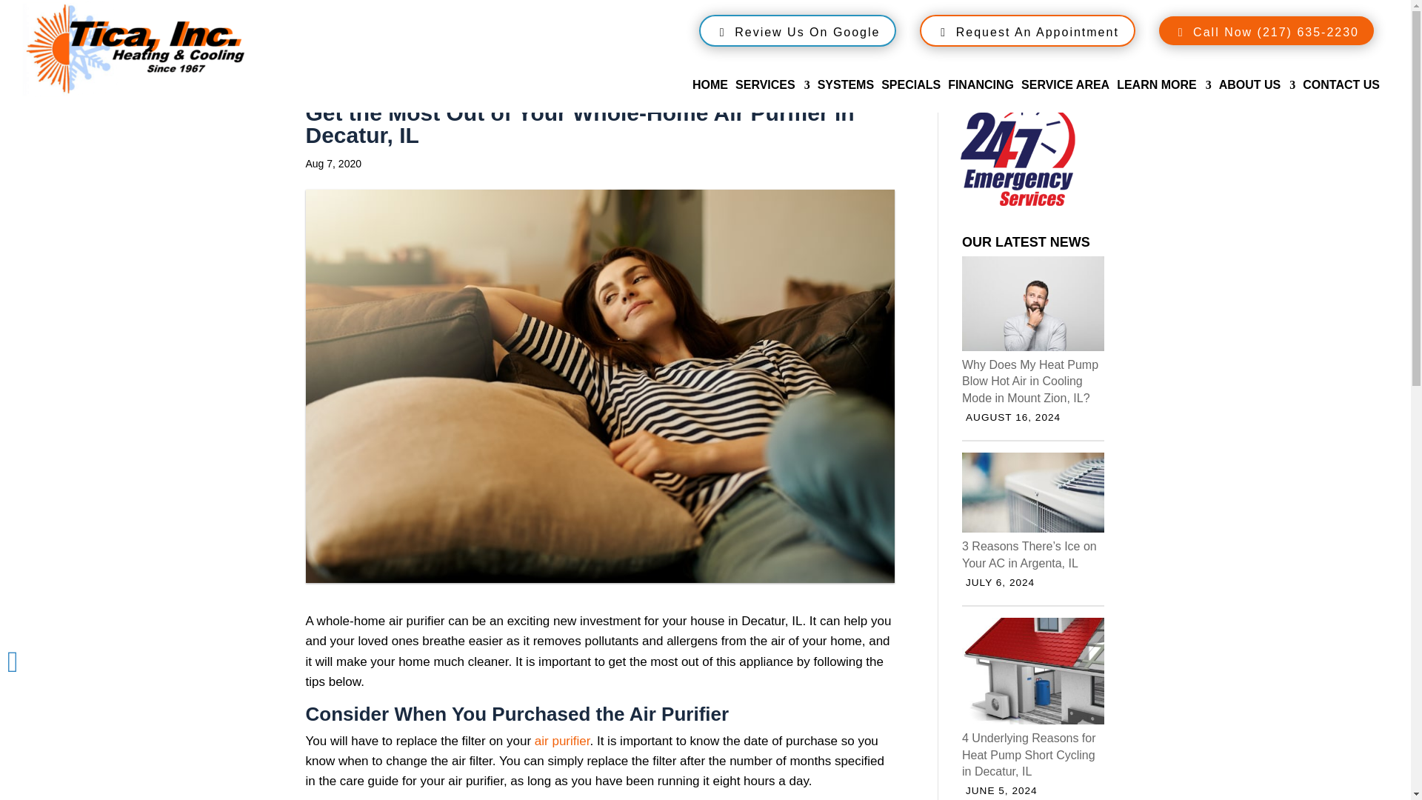 The height and width of the screenshot is (800, 1422). What do you see at coordinates (846, 96) in the screenshot?
I see `SYSTEMS` at bounding box center [846, 96].